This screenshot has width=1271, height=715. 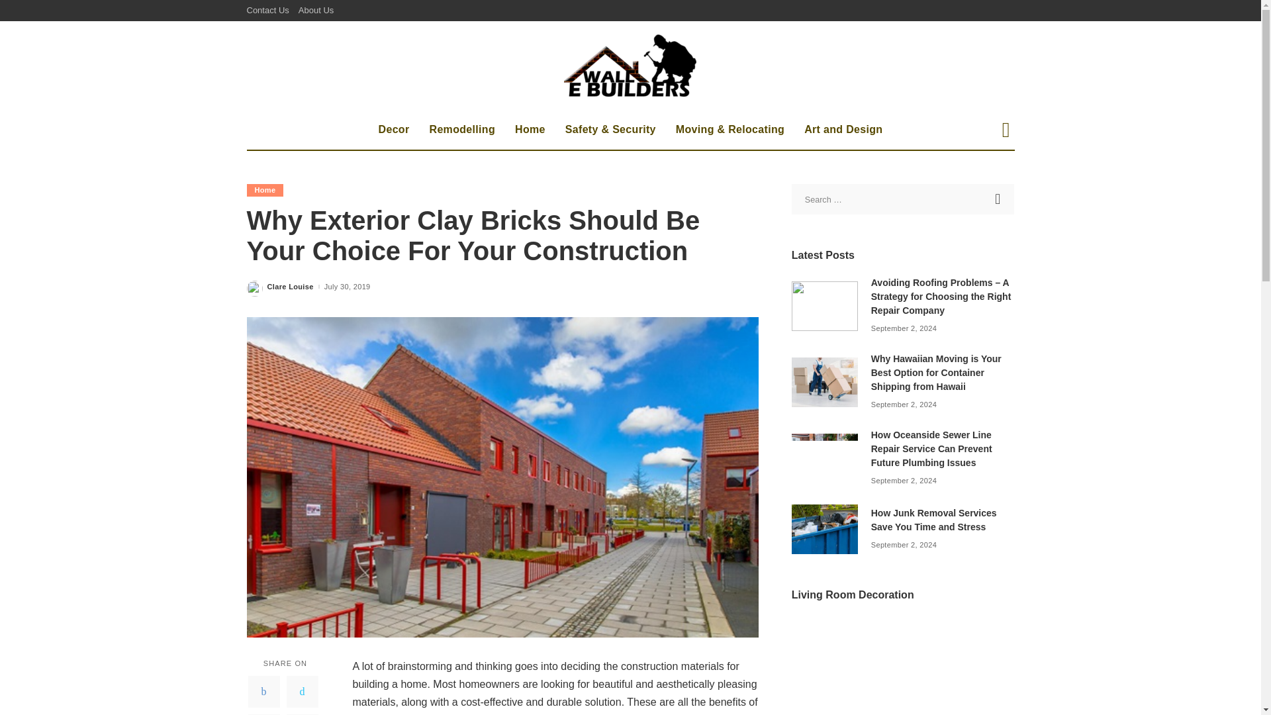 What do you see at coordinates (263, 691) in the screenshot?
I see `Facebook` at bounding box center [263, 691].